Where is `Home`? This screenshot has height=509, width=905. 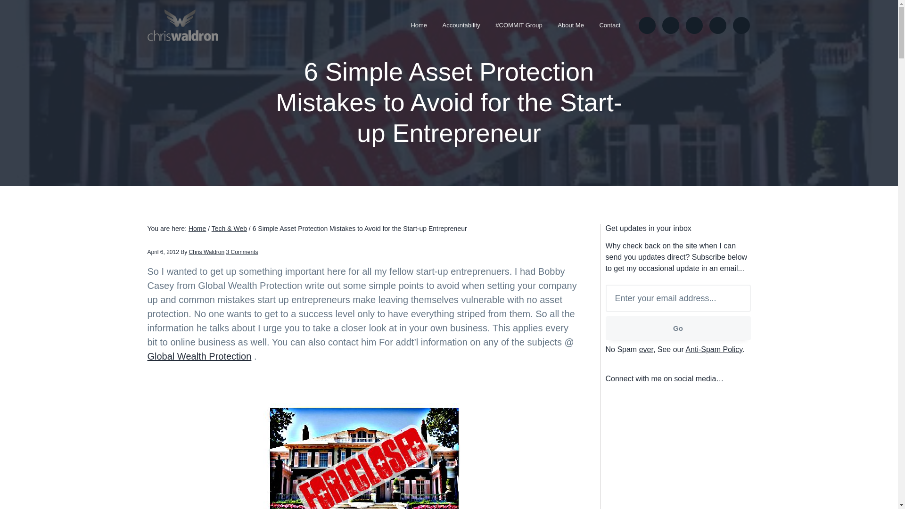 Home is located at coordinates (419, 25).